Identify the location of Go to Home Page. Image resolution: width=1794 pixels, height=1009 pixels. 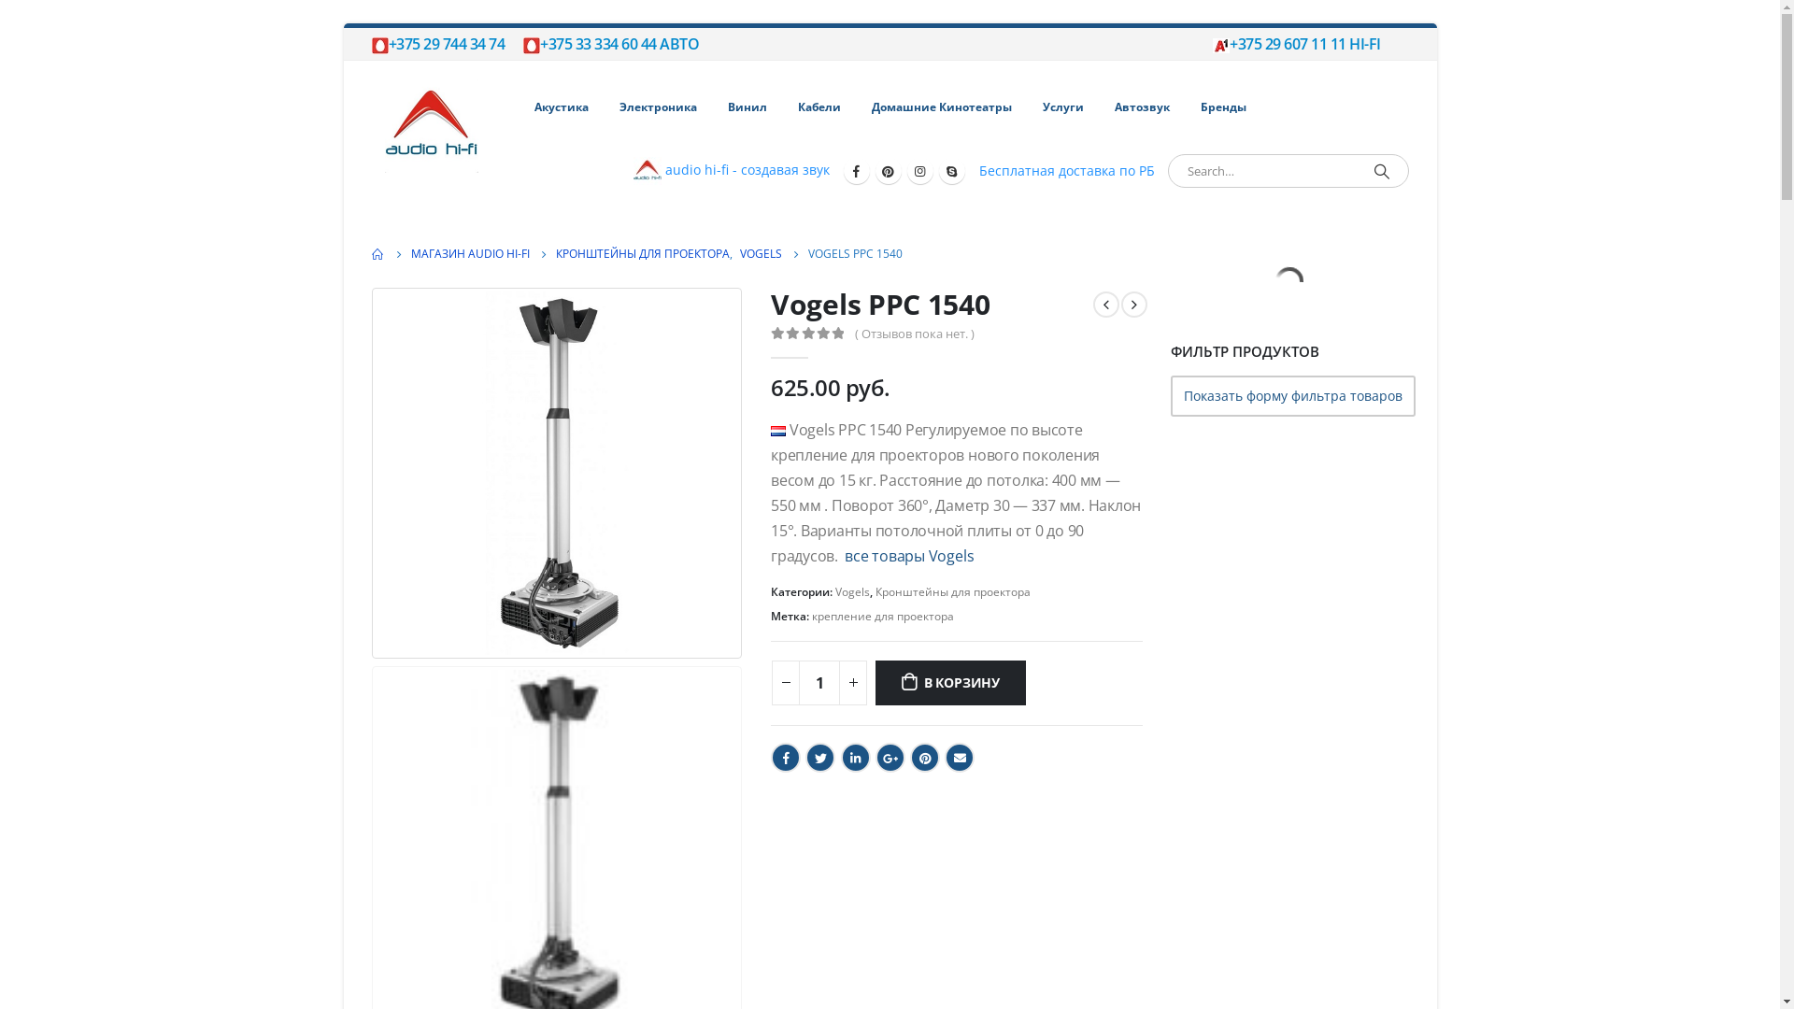
(378, 254).